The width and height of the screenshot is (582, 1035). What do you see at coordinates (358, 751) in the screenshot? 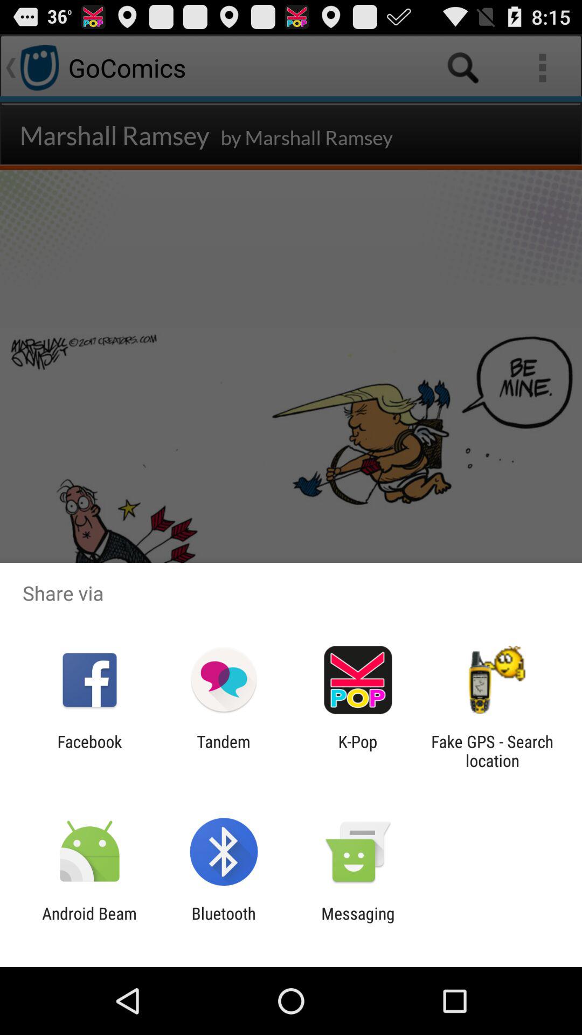
I see `turn on the icon next to tandem icon` at bounding box center [358, 751].